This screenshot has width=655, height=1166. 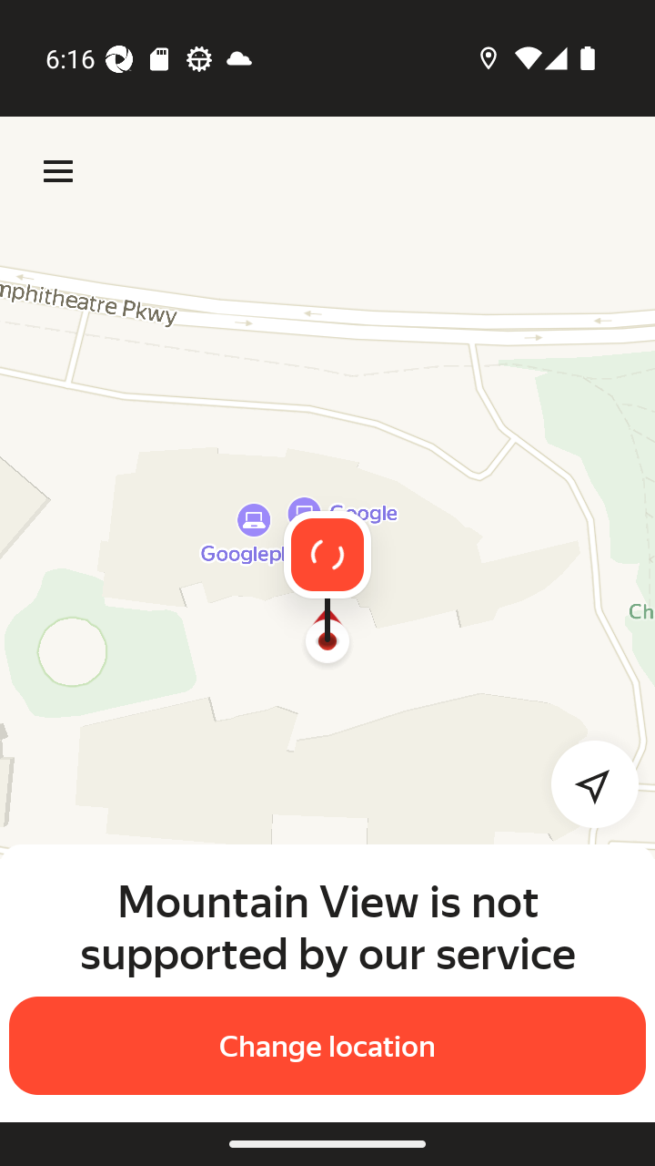 What do you see at coordinates (584, 783) in the screenshot?
I see `Detect my location` at bounding box center [584, 783].